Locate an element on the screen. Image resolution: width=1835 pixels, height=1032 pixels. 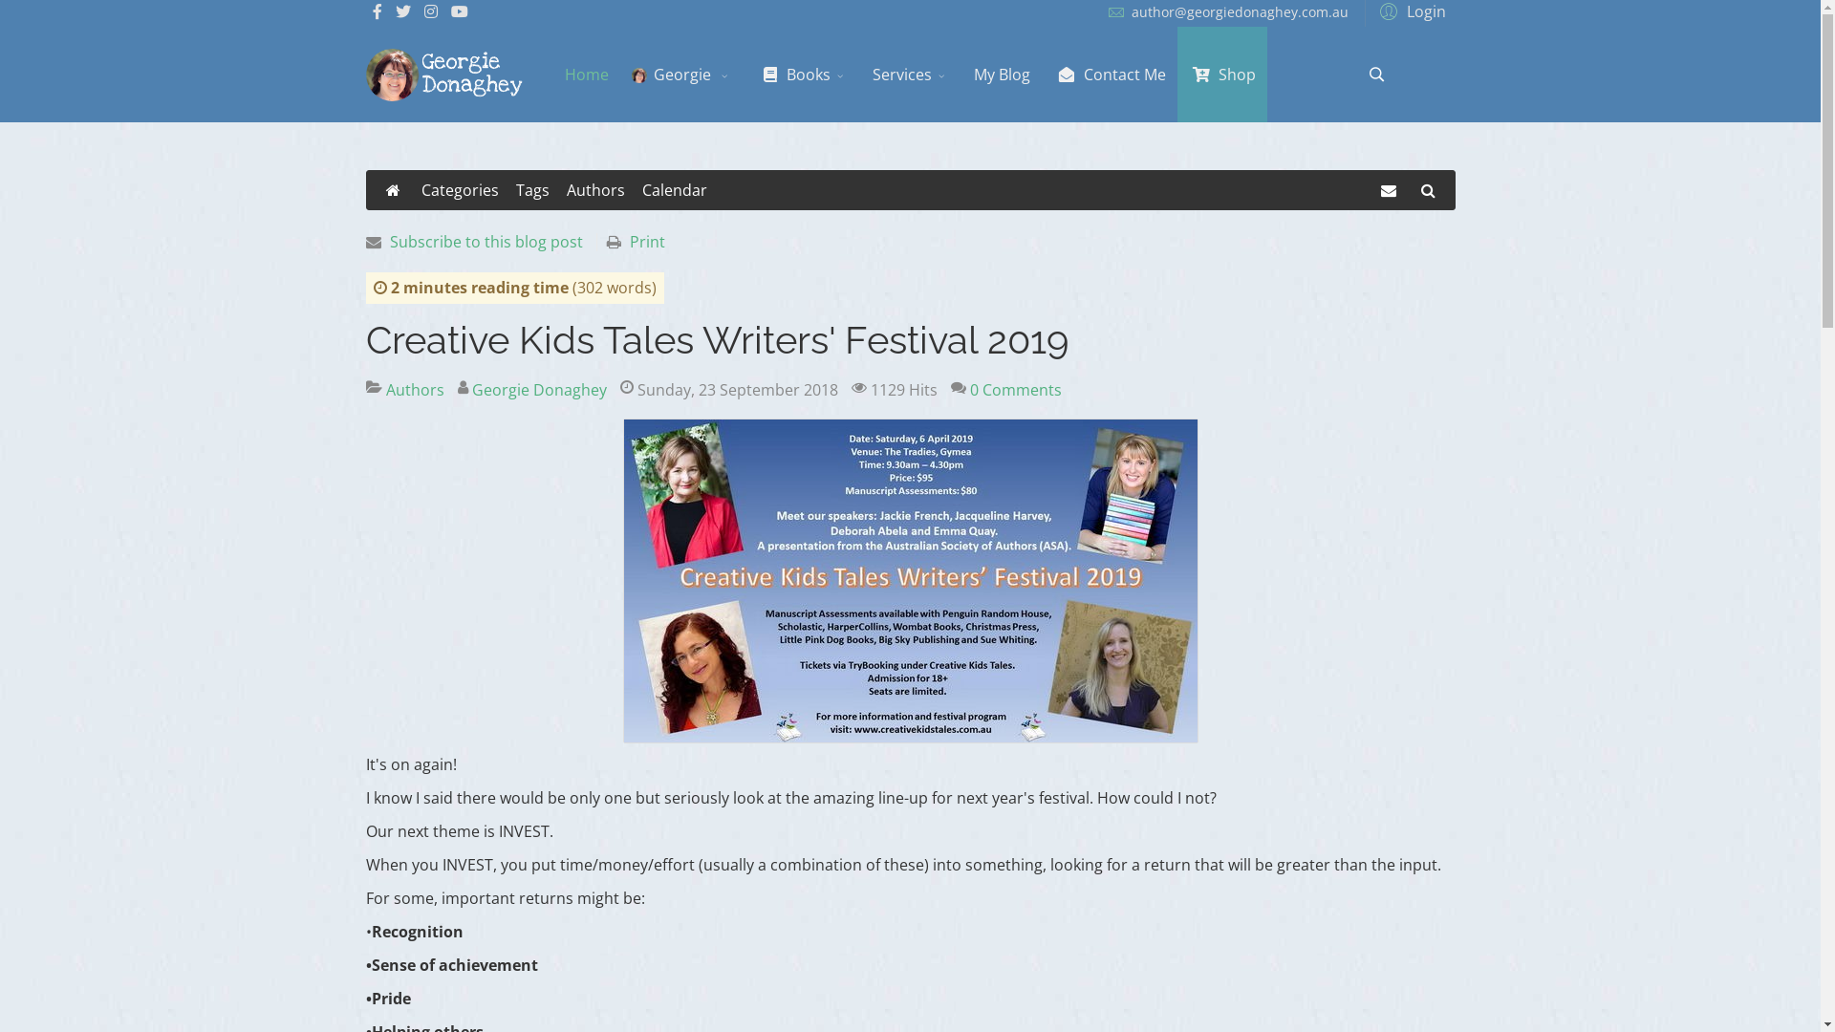
0 Comments is located at coordinates (1015, 390).